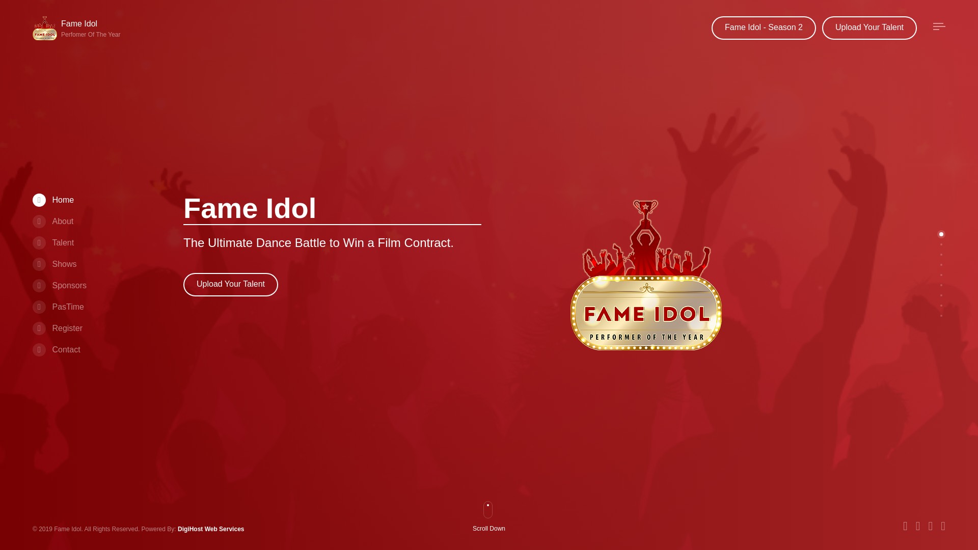 This screenshot has height=550, width=978. Describe the element at coordinates (78, 29) in the screenshot. I see `PasTime` at that location.